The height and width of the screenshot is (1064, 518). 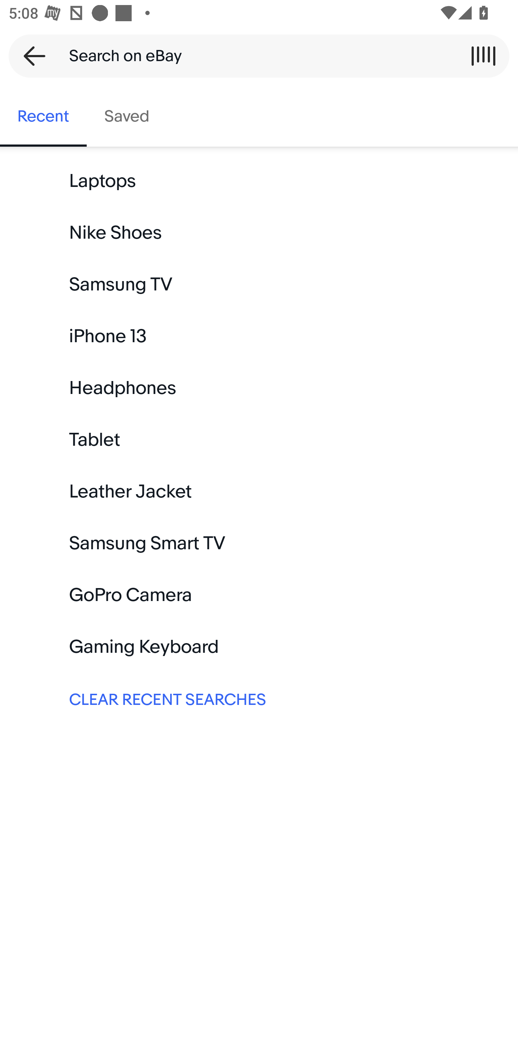 What do you see at coordinates (127, 116) in the screenshot?
I see `Saved, tab 2 of 2 Saved` at bounding box center [127, 116].